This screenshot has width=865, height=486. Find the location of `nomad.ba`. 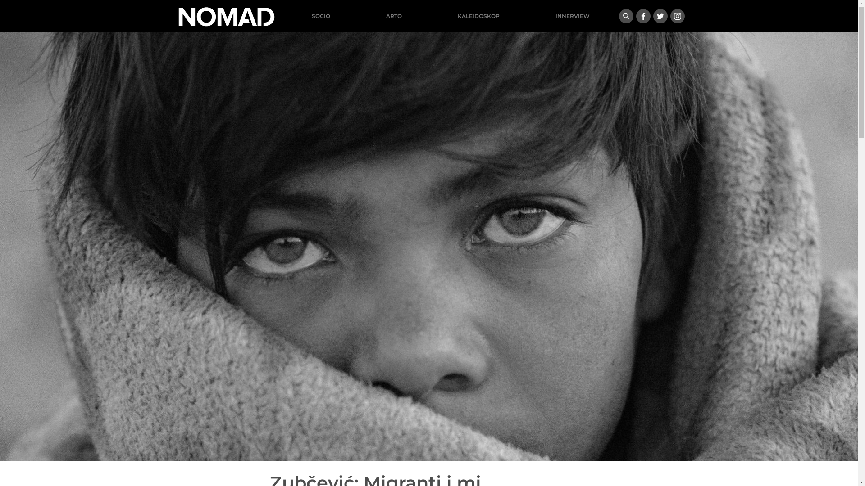

nomad.ba is located at coordinates (226, 16).